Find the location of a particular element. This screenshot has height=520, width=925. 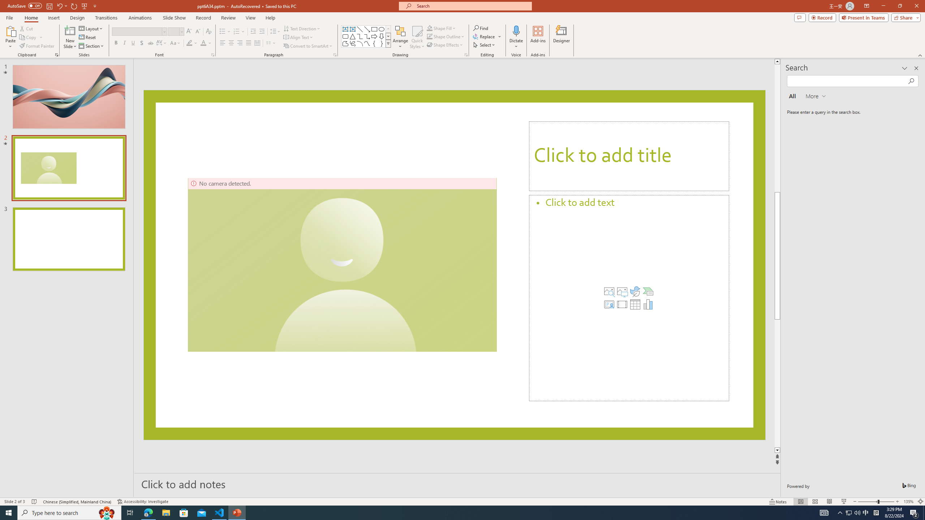

Line Arrow is located at coordinates (367, 29).